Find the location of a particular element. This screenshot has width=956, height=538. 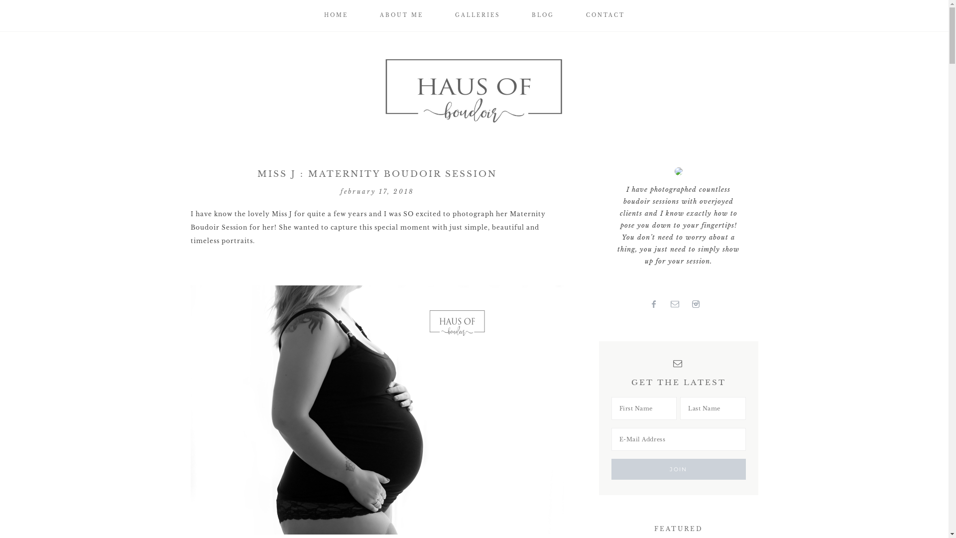

GALLERIES is located at coordinates (478, 16).